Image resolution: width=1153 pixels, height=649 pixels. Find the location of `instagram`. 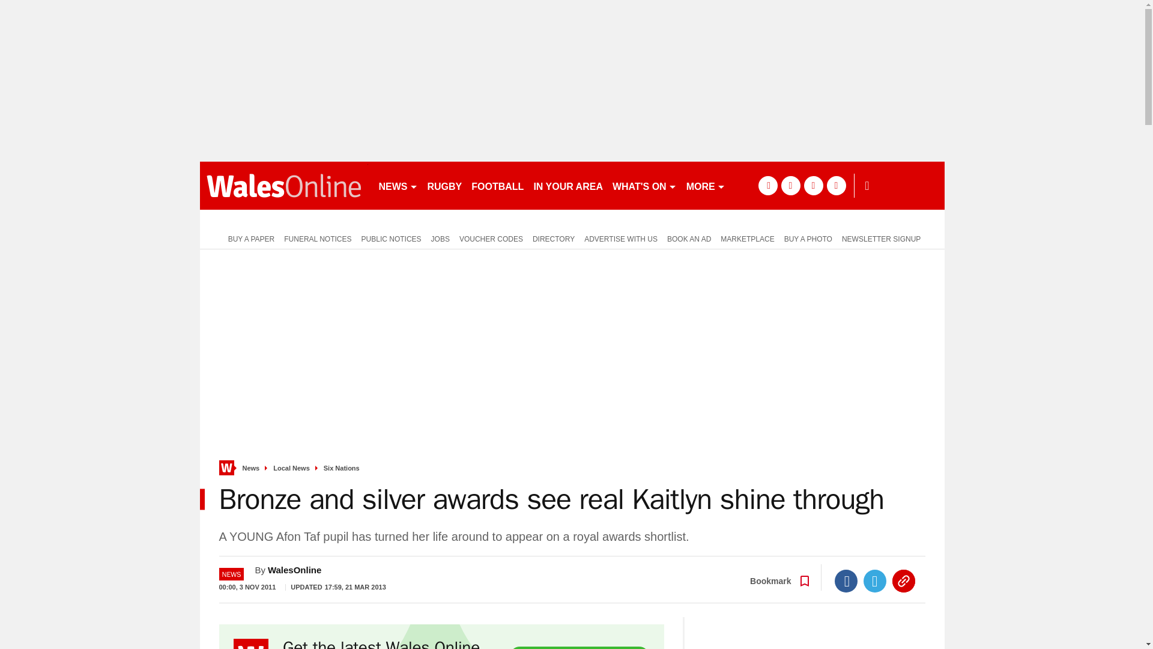

instagram is located at coordinates (836, 185).